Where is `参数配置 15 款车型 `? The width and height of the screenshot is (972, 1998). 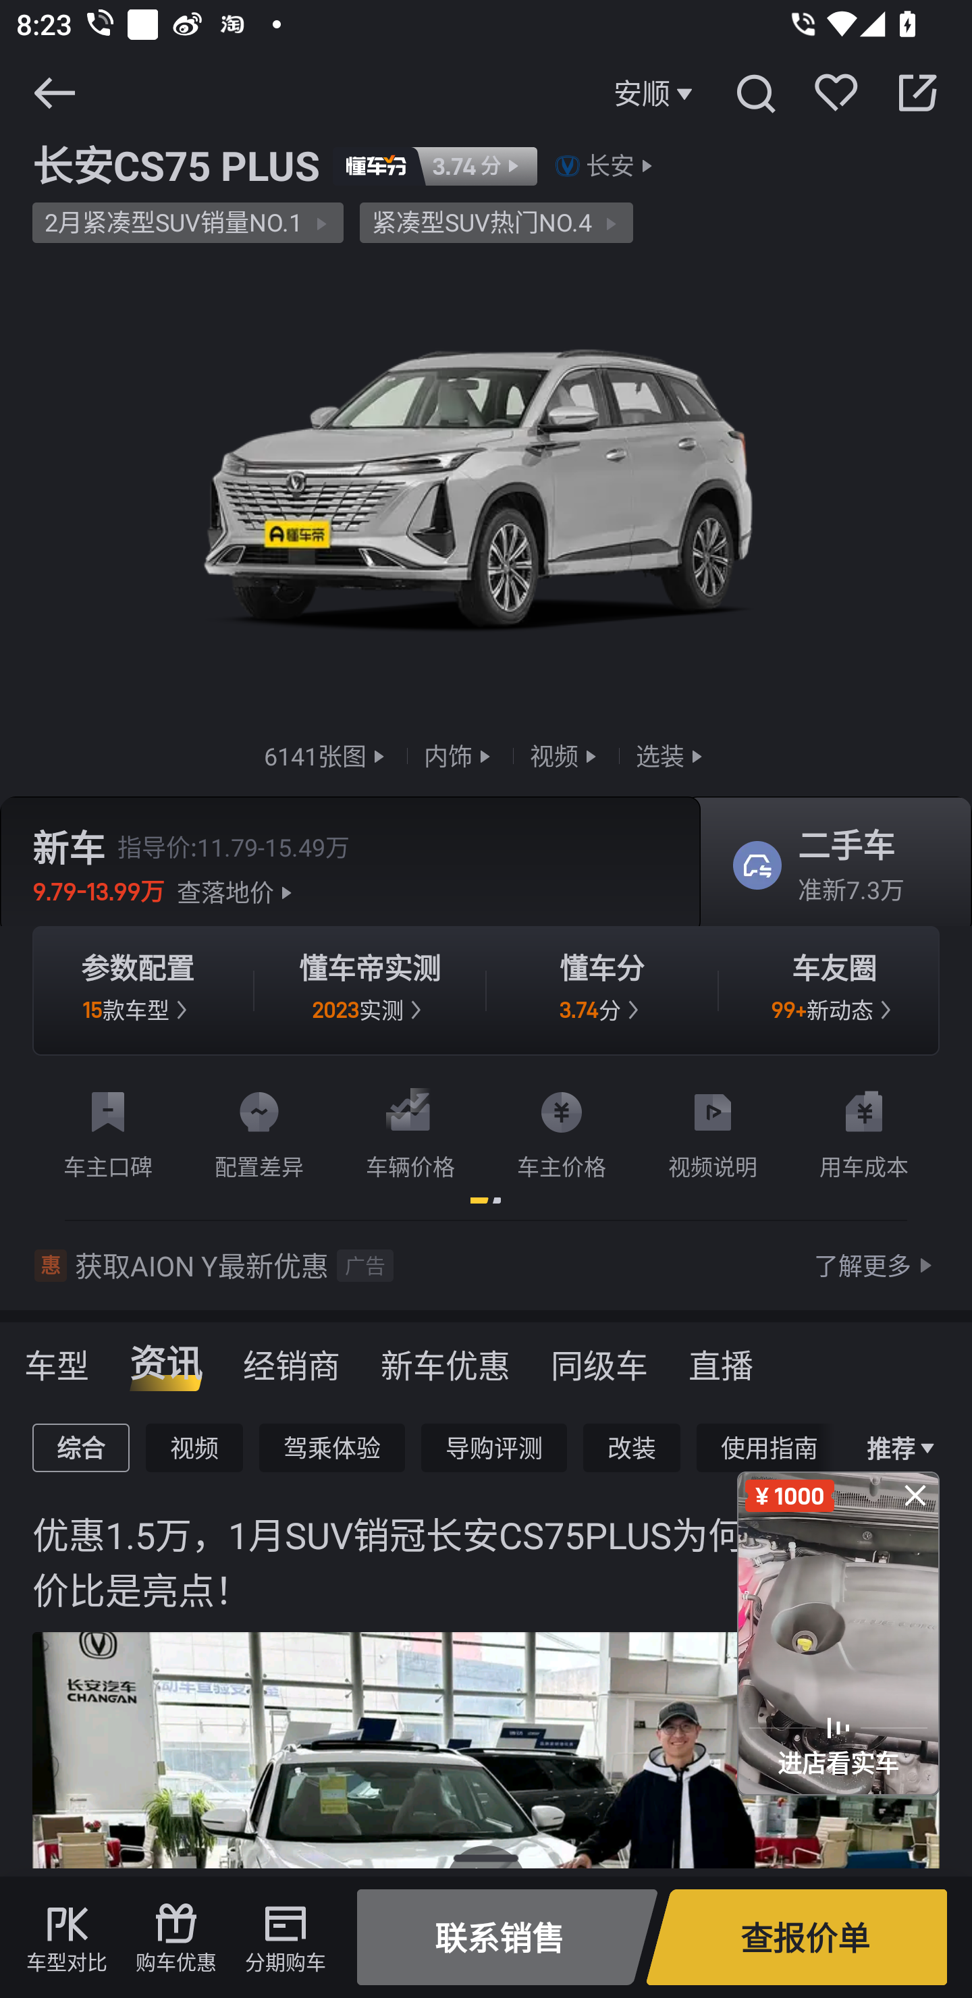 参数配置 15 款车型  is located at coordinates (138, 991).